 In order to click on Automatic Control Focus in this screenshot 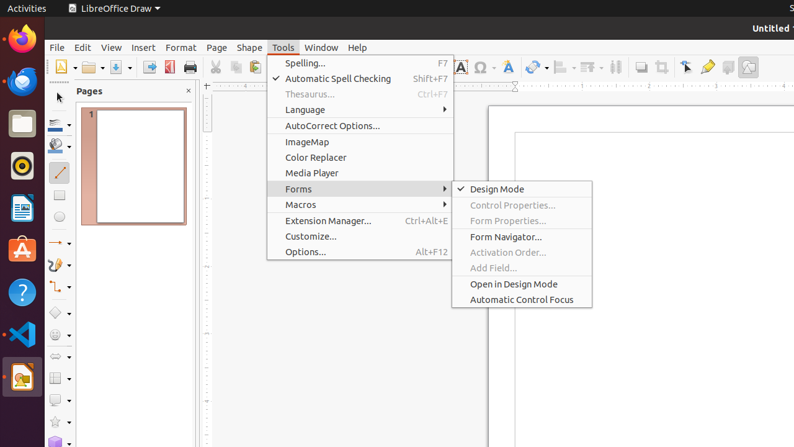, I will do `click(522, 299)`.